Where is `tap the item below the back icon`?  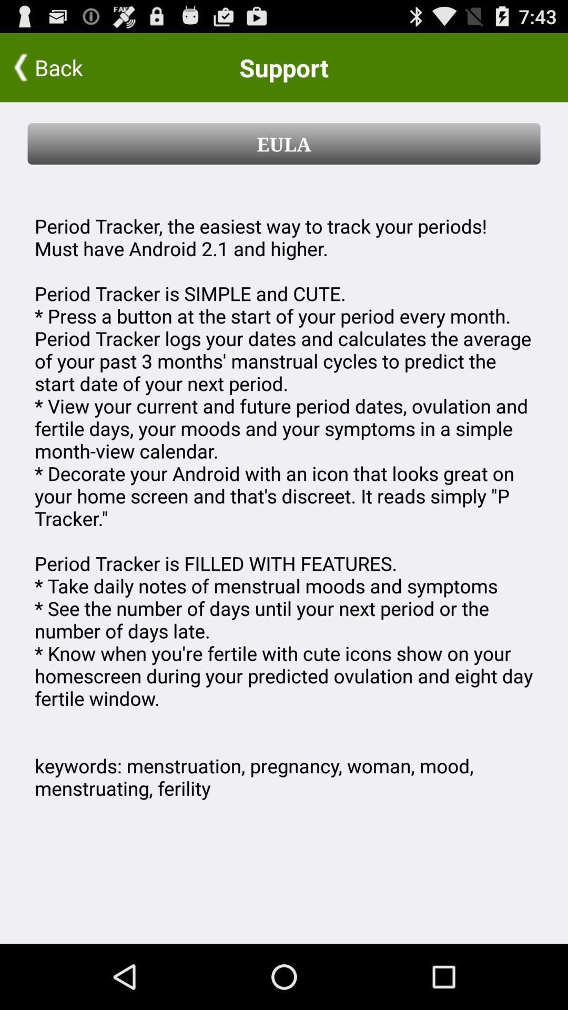 tap the item below the back icon is located at coordinates (284, 144).